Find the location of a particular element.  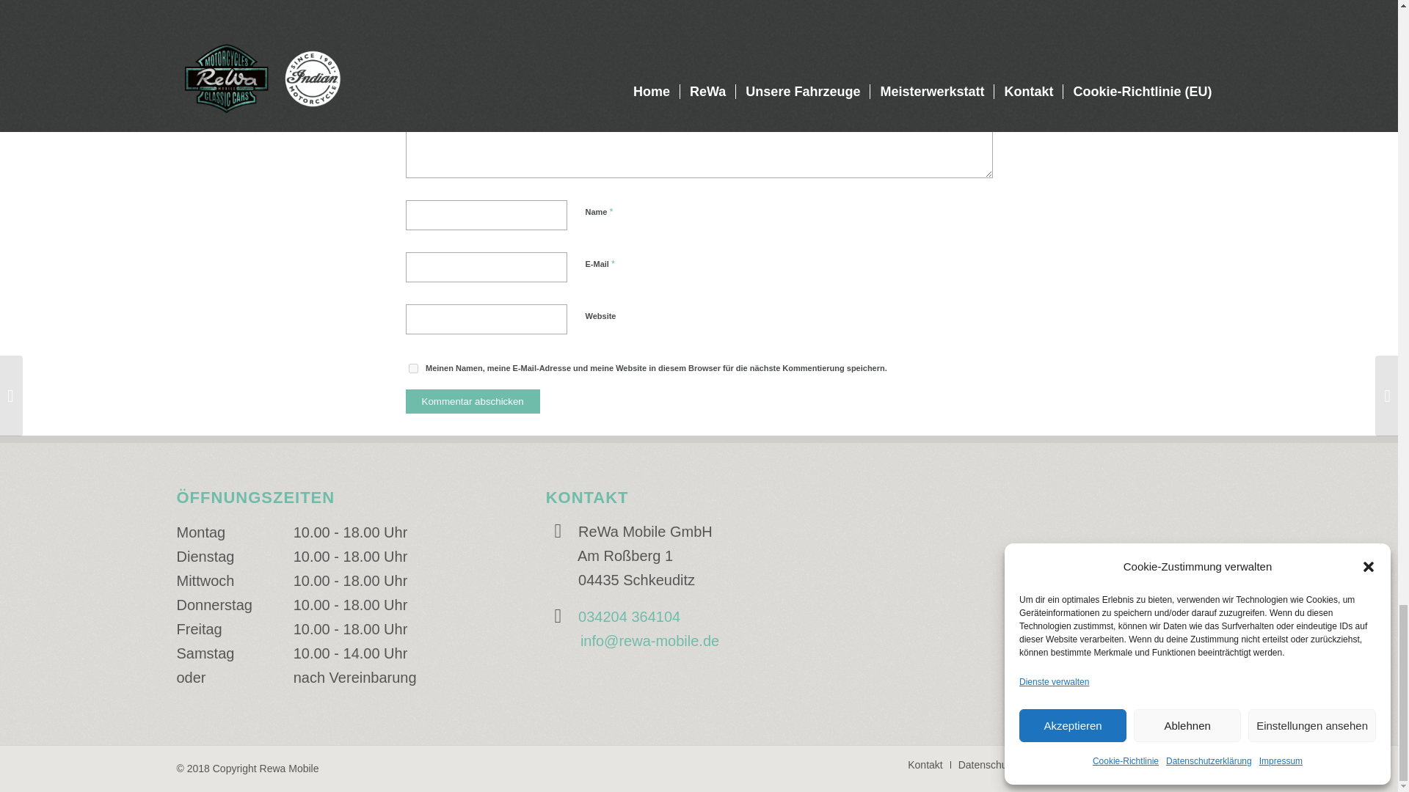

034204 364104 is located at coordinates (629, 617).